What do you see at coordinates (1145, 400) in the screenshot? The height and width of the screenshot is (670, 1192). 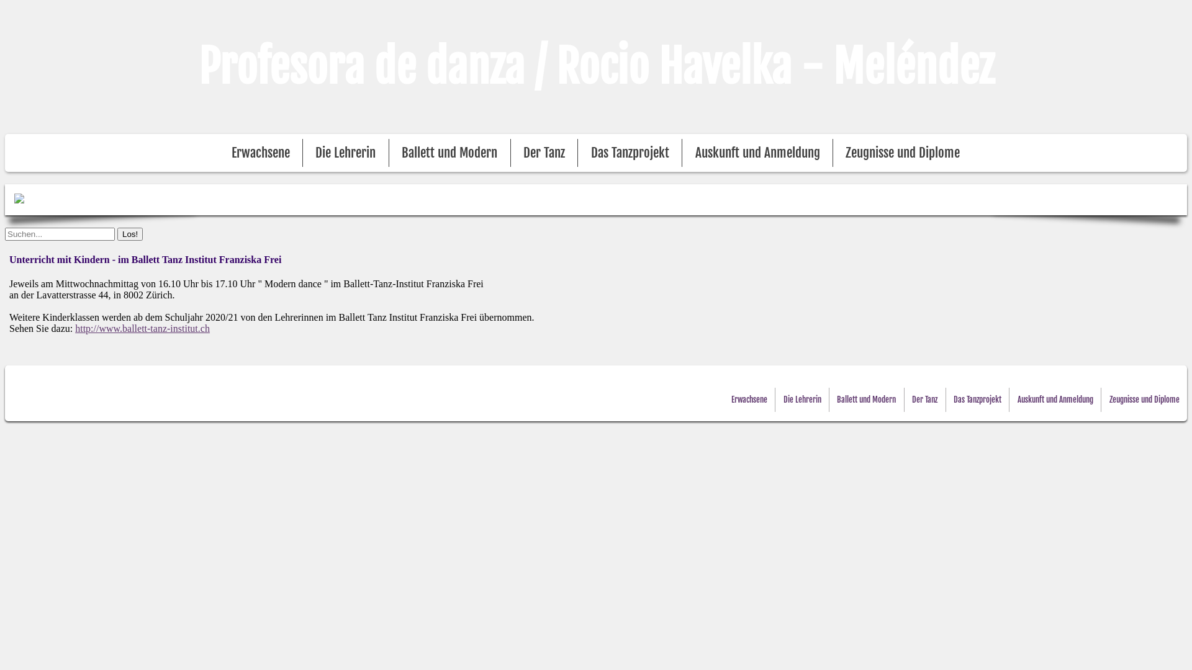 I see `Zeugnisse und Diplome` at bounding box center [1145, 400].